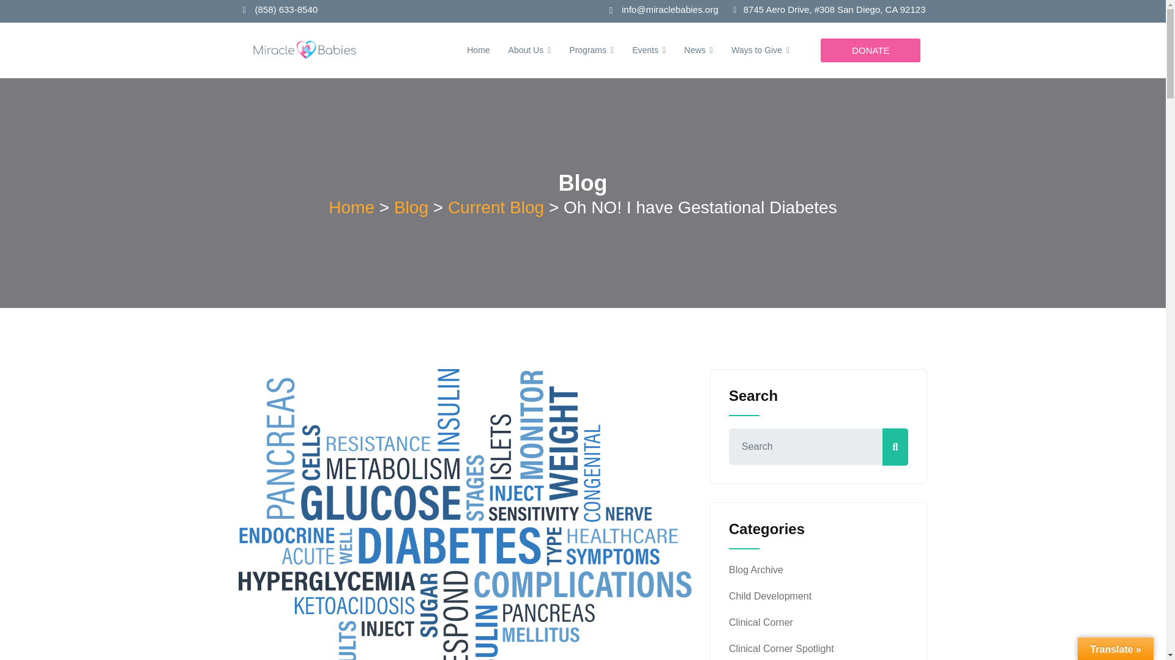  Describe the element at coordinates (496, 208) in the screenshot. I see `Go to the Current Blog Category archives.` at that location.